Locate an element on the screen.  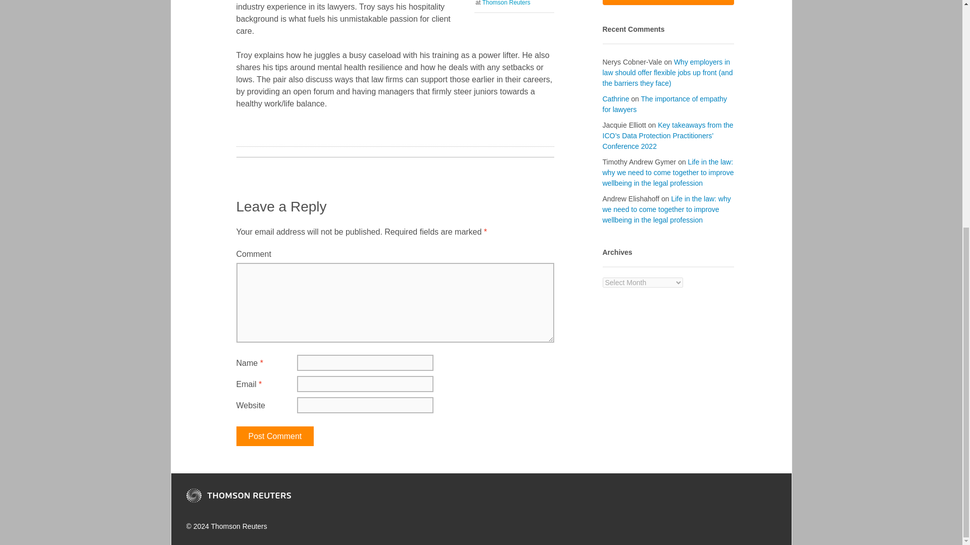
Post Comment is located at coordinates (275, 436).